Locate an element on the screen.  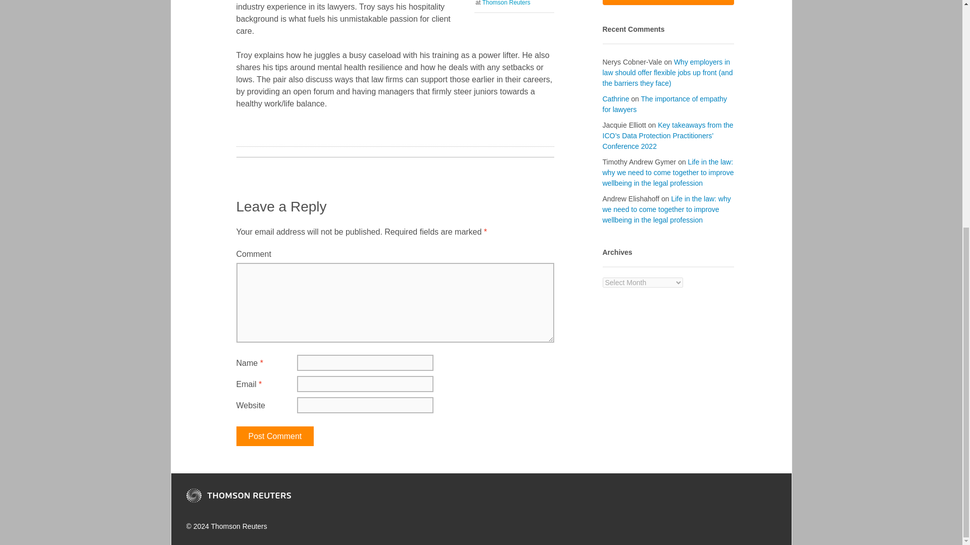
Post Comment is located at coordinates (275, 436).